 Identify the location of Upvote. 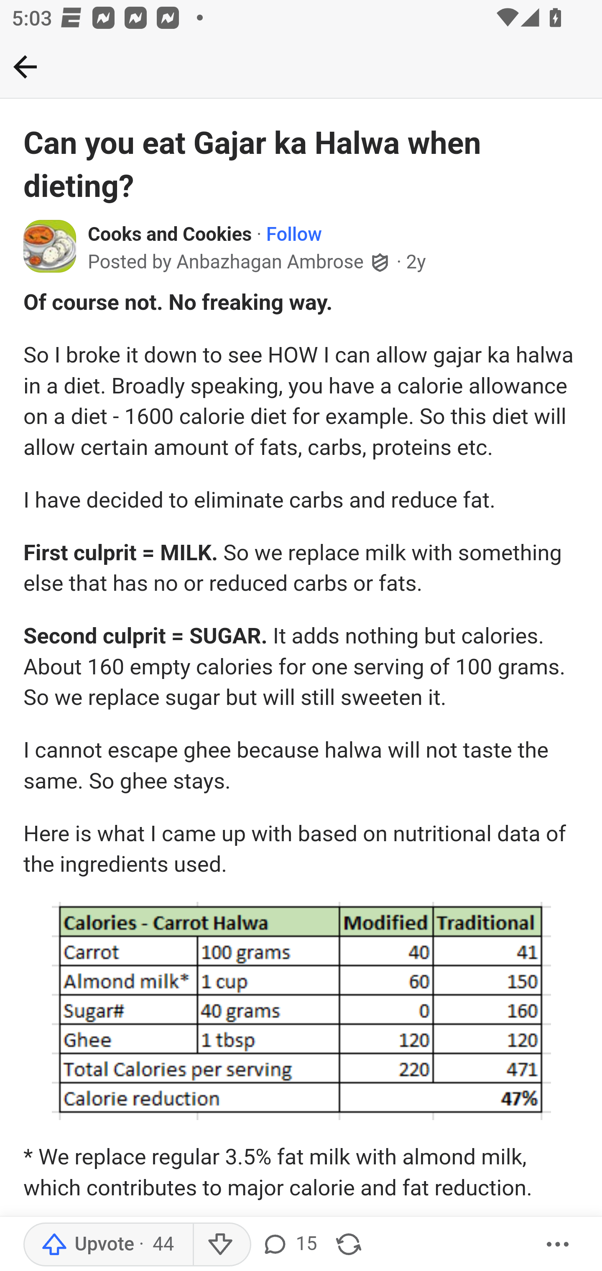
(108, 1245).